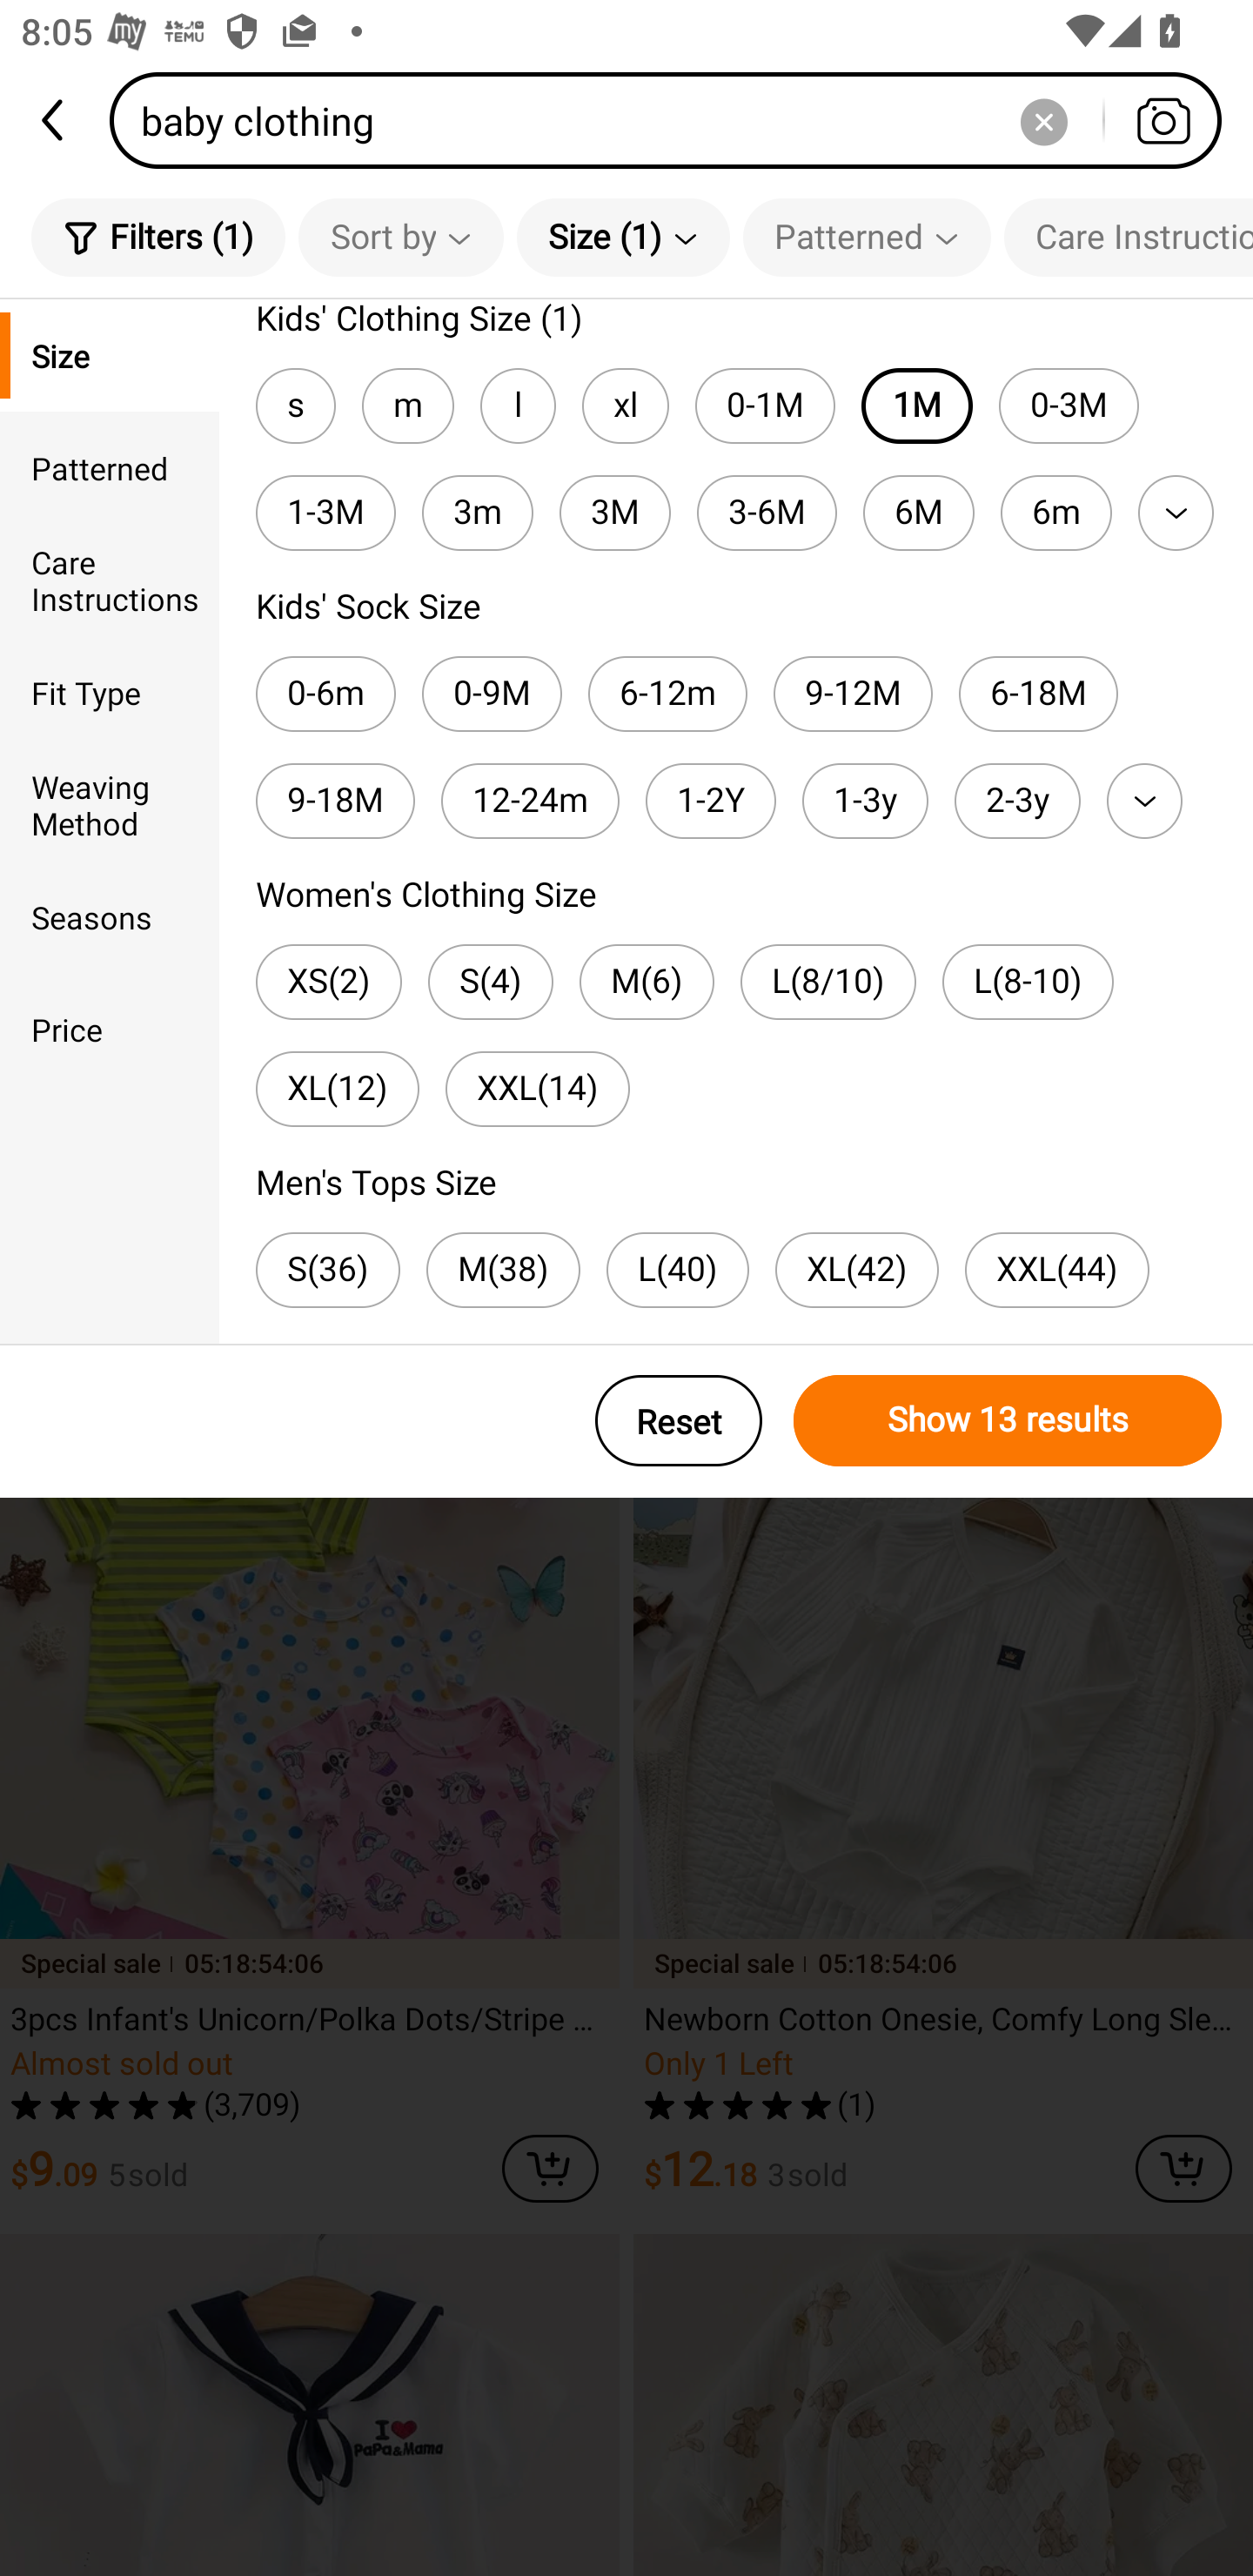 The height and width of the screenshot is (2576, 1253). I want to click on 2-3y, so click(1017, 801).